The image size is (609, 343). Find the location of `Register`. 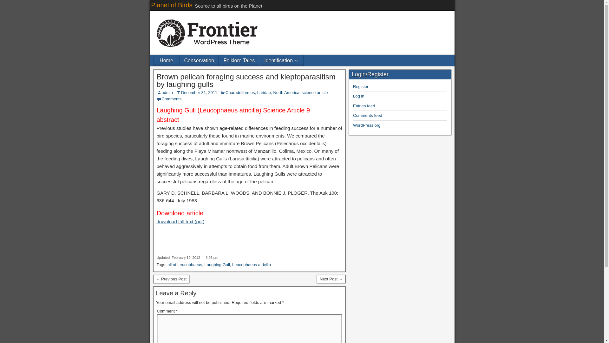

Register is located at coordinates (361, 86).